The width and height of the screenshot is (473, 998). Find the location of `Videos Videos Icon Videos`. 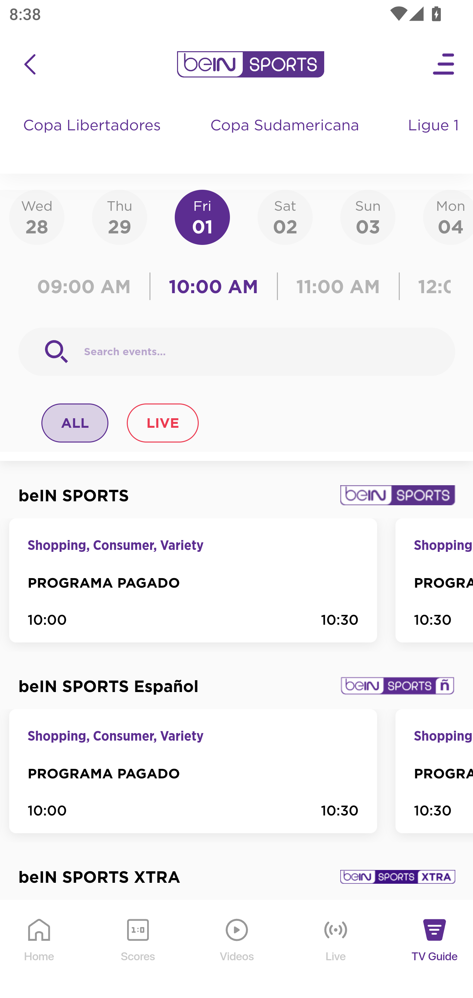

Videos Videos Icon Videos is located at coordinates (237, 949).